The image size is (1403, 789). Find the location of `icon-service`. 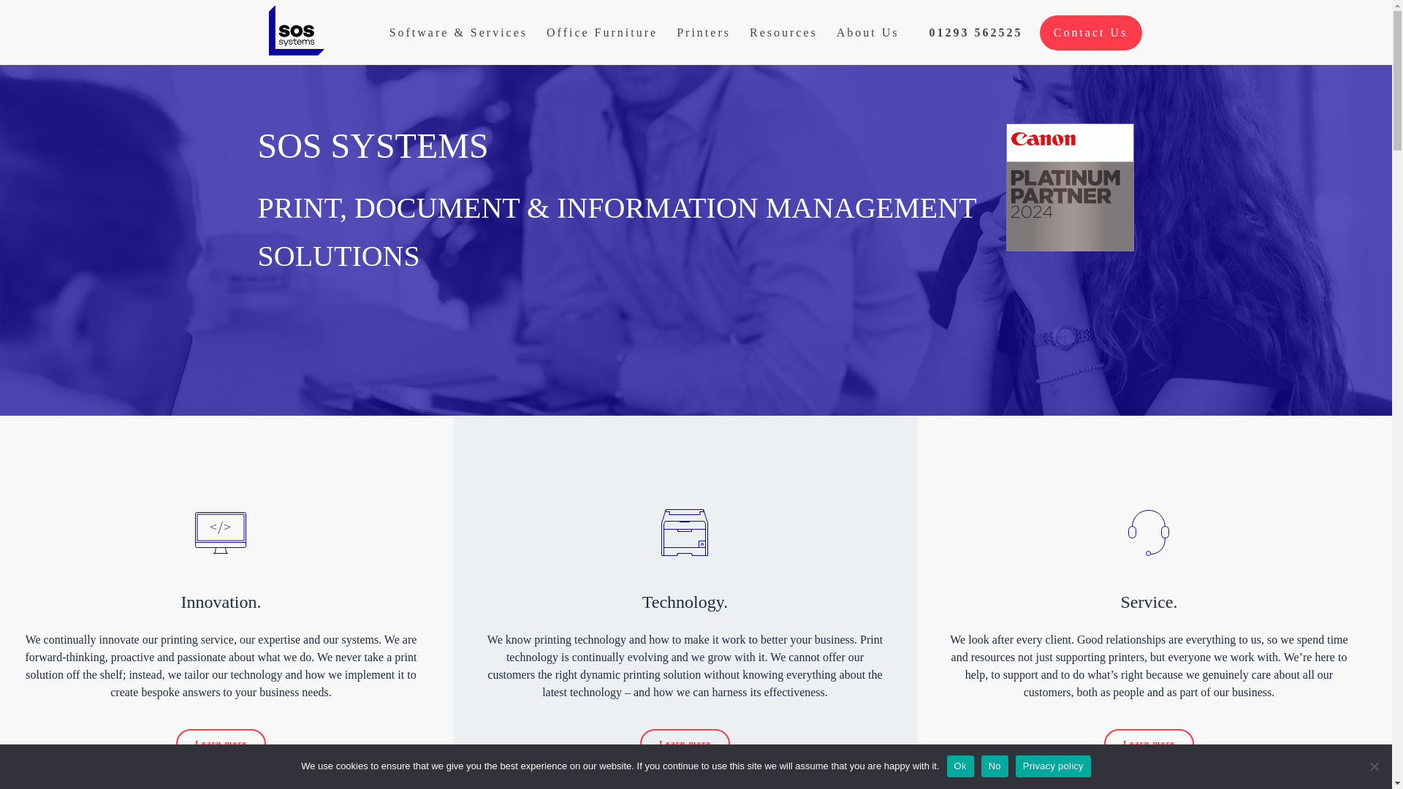

icon-service is located at coordinates (1149, 532).